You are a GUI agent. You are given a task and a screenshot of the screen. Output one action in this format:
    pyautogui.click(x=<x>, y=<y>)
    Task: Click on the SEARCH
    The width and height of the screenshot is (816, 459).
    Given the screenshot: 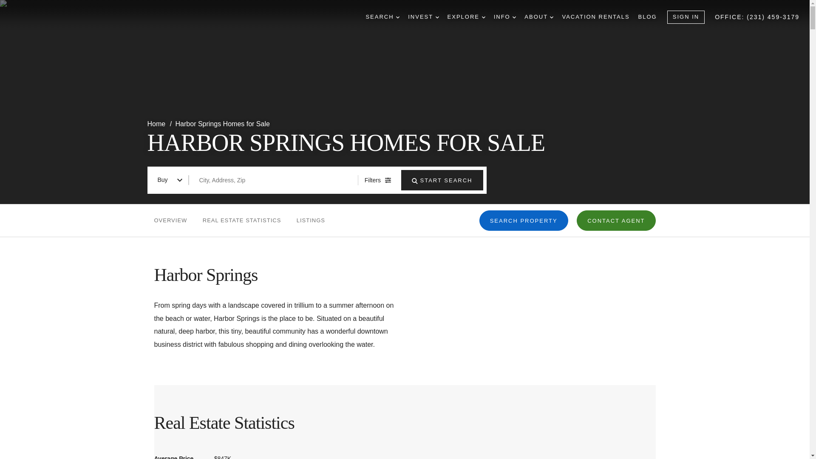 What is the action you would take?
    pyautogui.click(x=415, y=181)
    